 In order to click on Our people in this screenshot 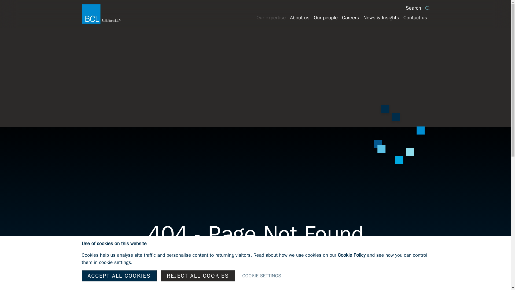, I will do `click(326, 18)`.